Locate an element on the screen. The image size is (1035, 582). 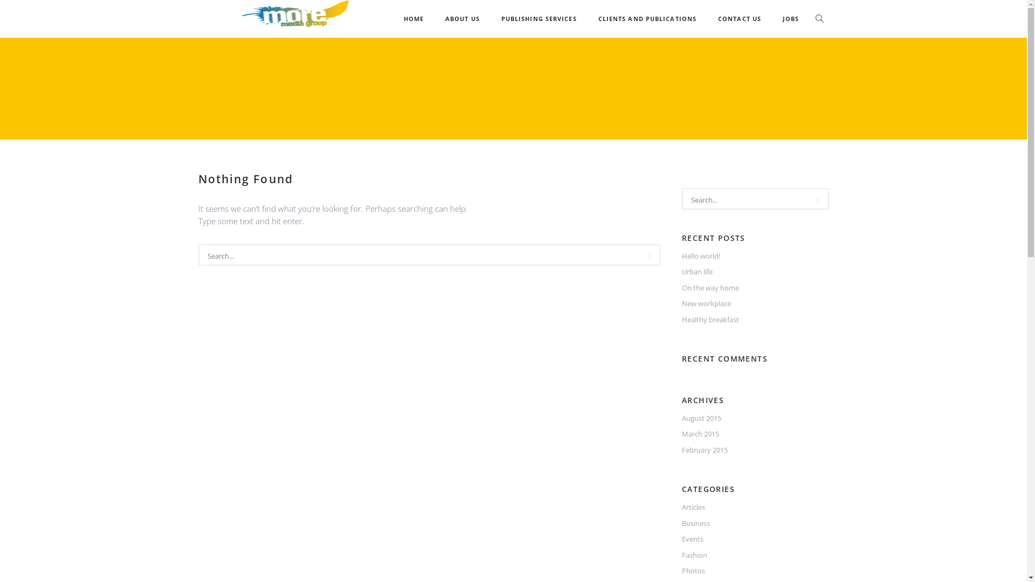
Hello world! is located at coordinates (701, 256).